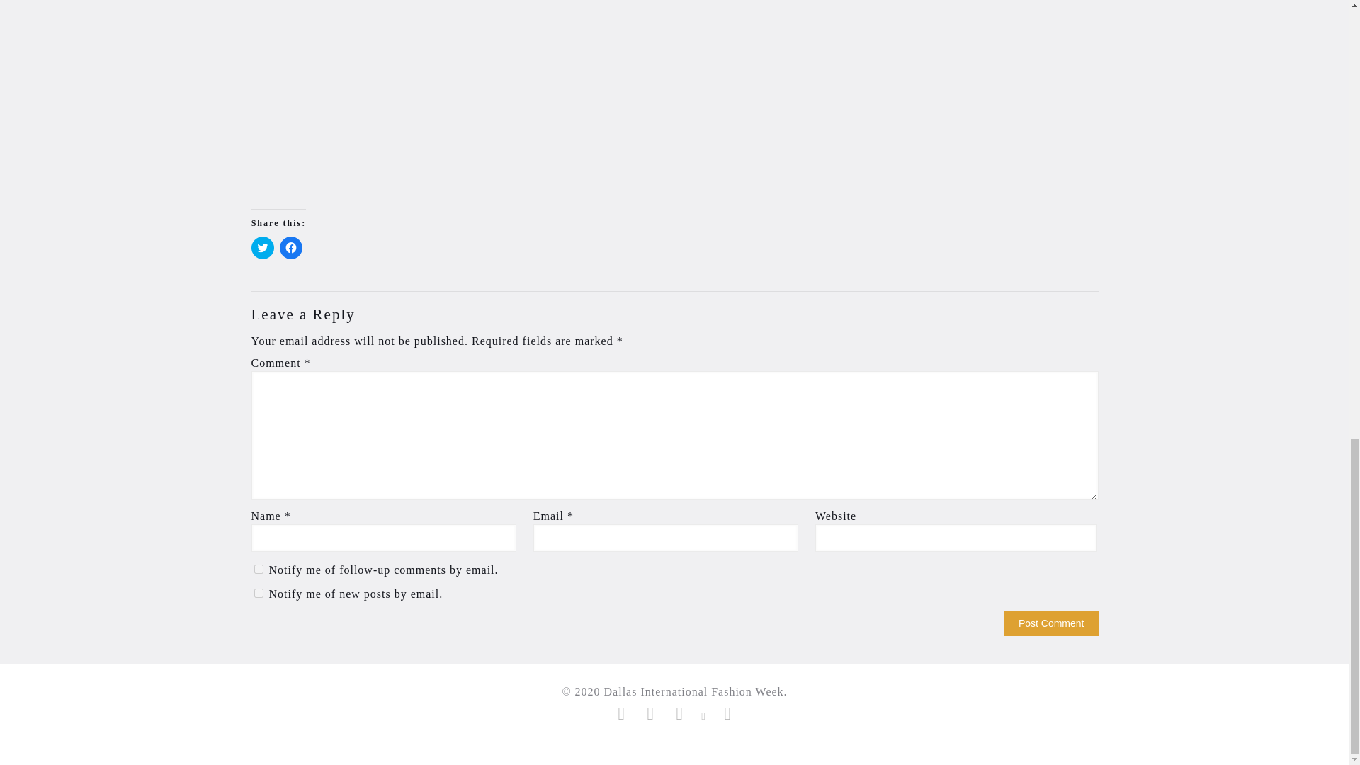 The width and height of the screenshot is (1360, 765). I want to click on Post Comment, so click(1051, 623).